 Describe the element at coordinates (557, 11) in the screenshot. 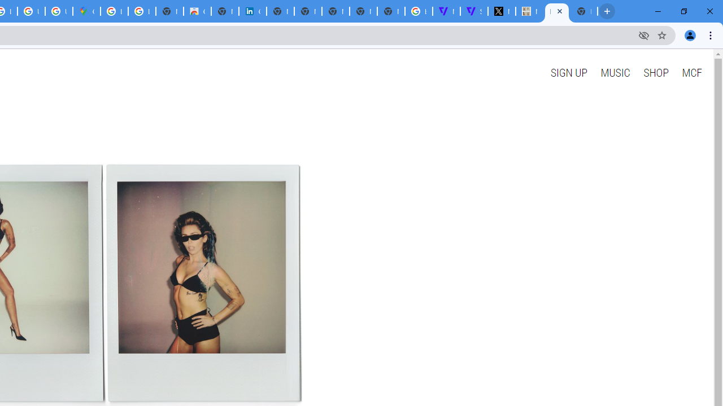

I see `MILEY CYRUS.` at that location.